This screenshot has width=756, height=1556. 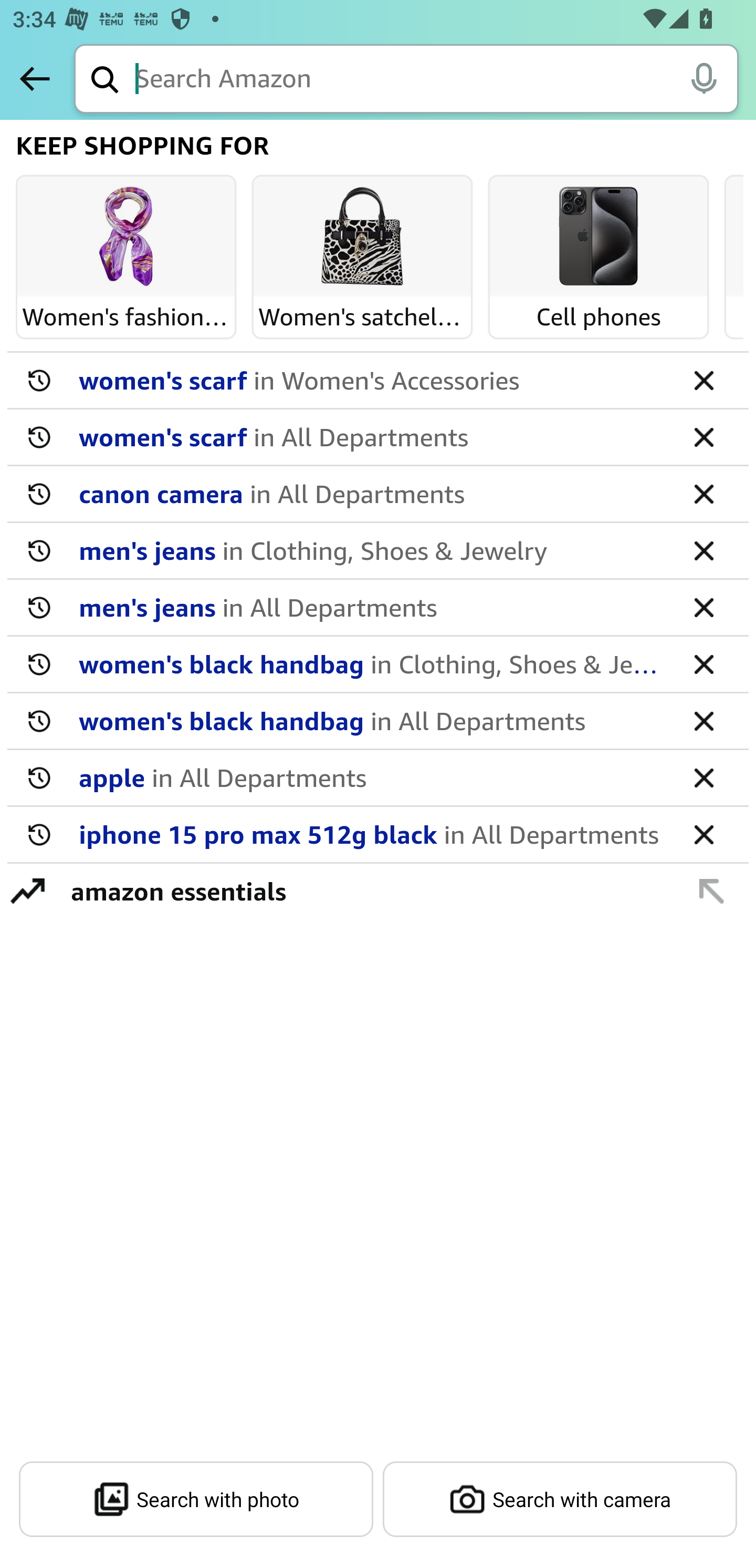 What do you see at coordinates (598, 237) in the screenshot?
I see `Cell phones` at bounding box center [598, 237].